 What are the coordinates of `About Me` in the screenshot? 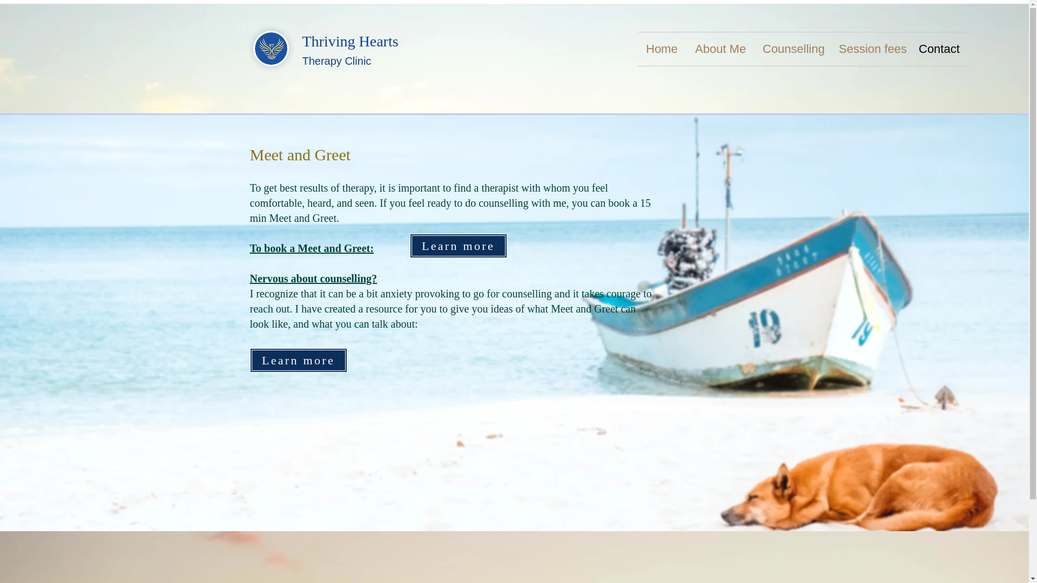 It's located at (720, 49).